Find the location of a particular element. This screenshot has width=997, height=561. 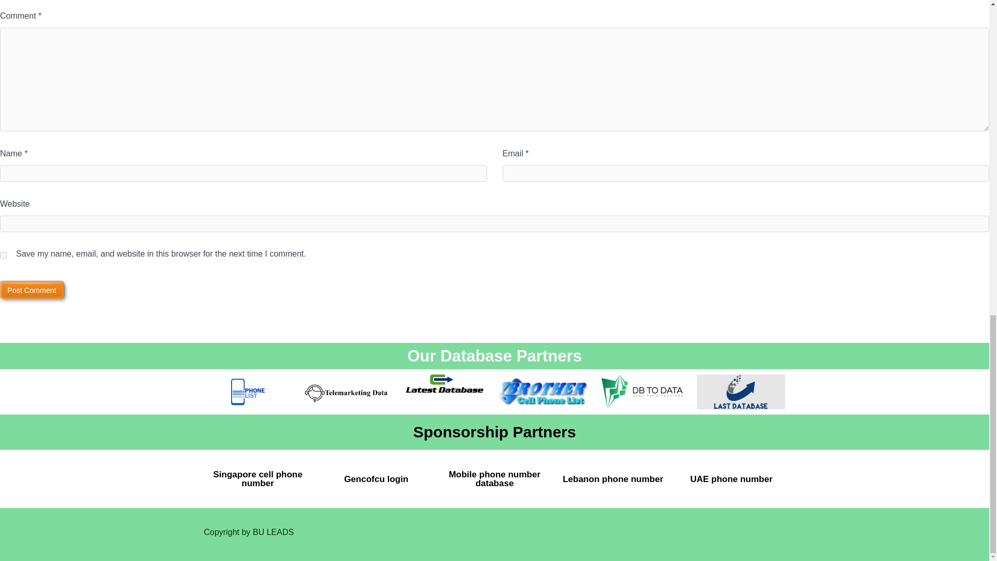

Last Database is located at coordinates (741, 392).